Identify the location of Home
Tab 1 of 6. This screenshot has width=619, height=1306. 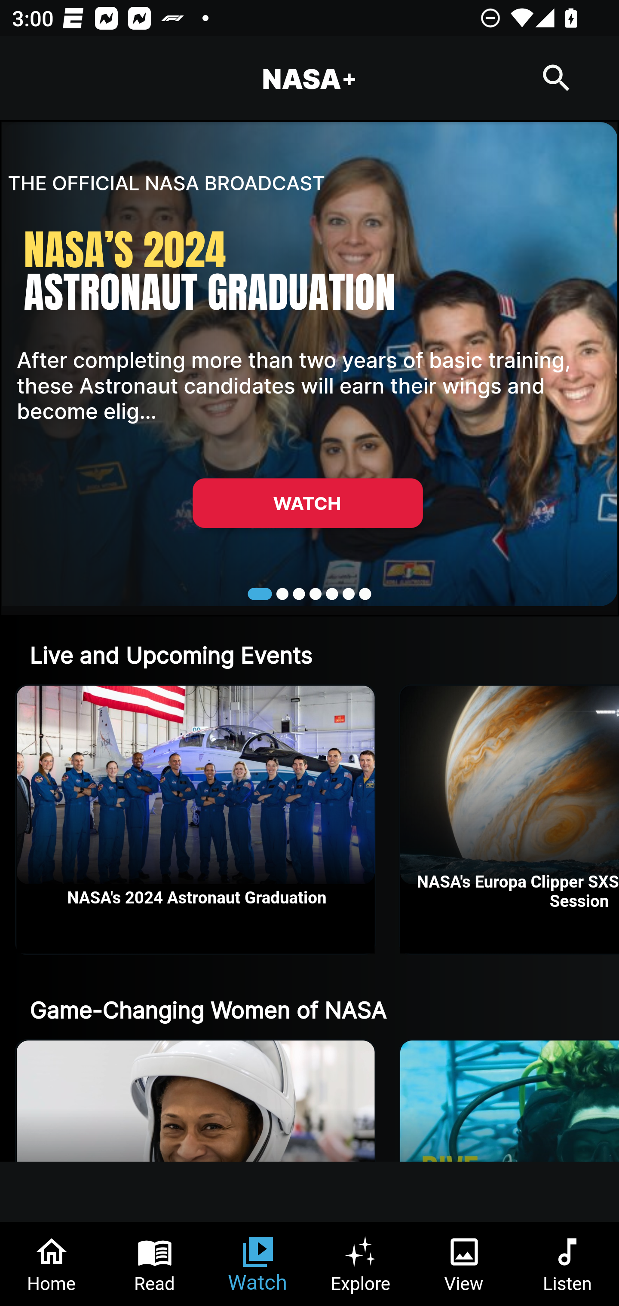
(52, 1264).